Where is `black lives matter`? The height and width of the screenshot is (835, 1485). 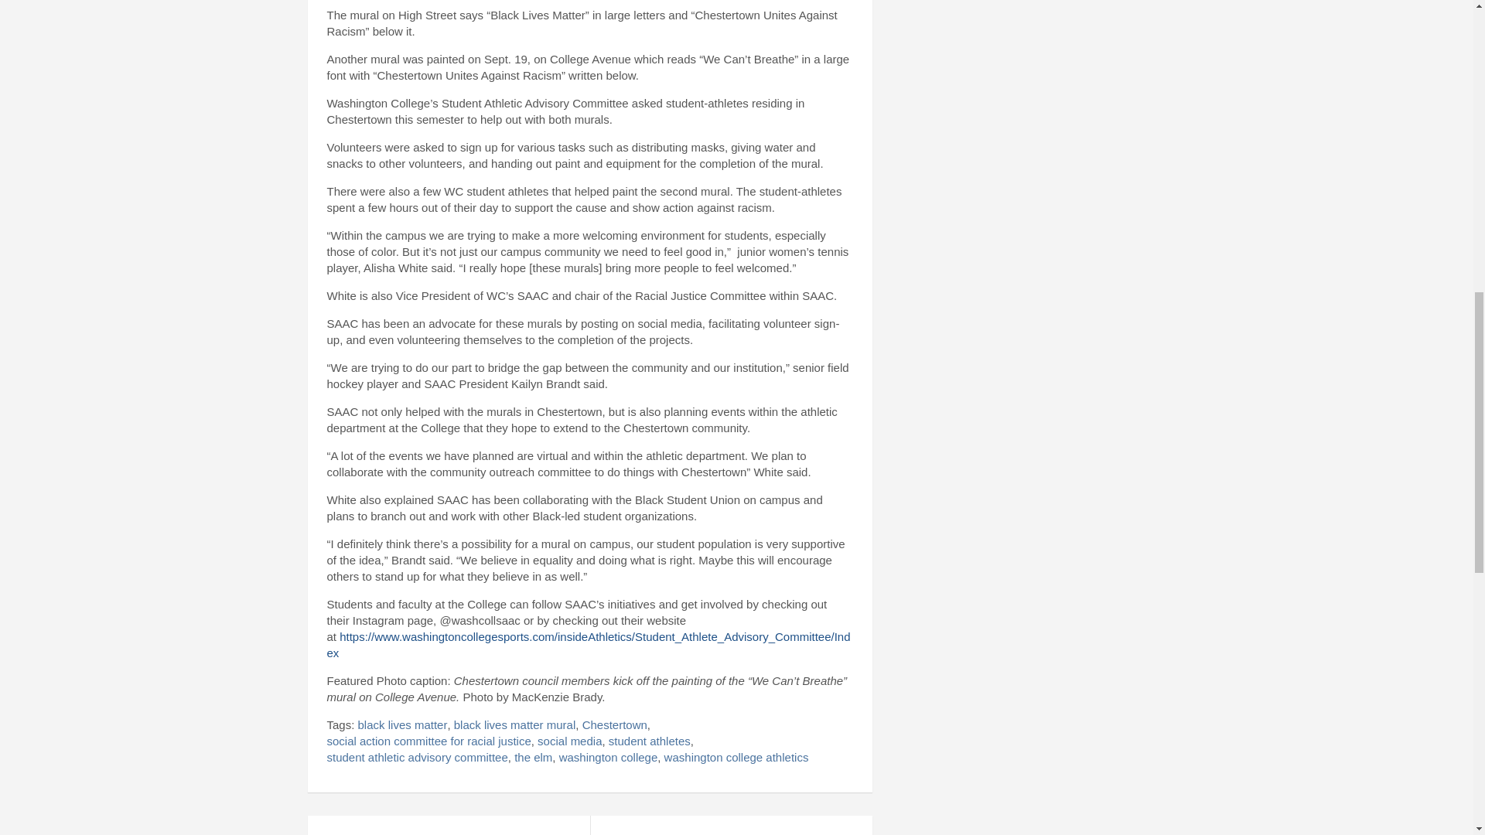 black lives matter is located at coordinates (402, 724).